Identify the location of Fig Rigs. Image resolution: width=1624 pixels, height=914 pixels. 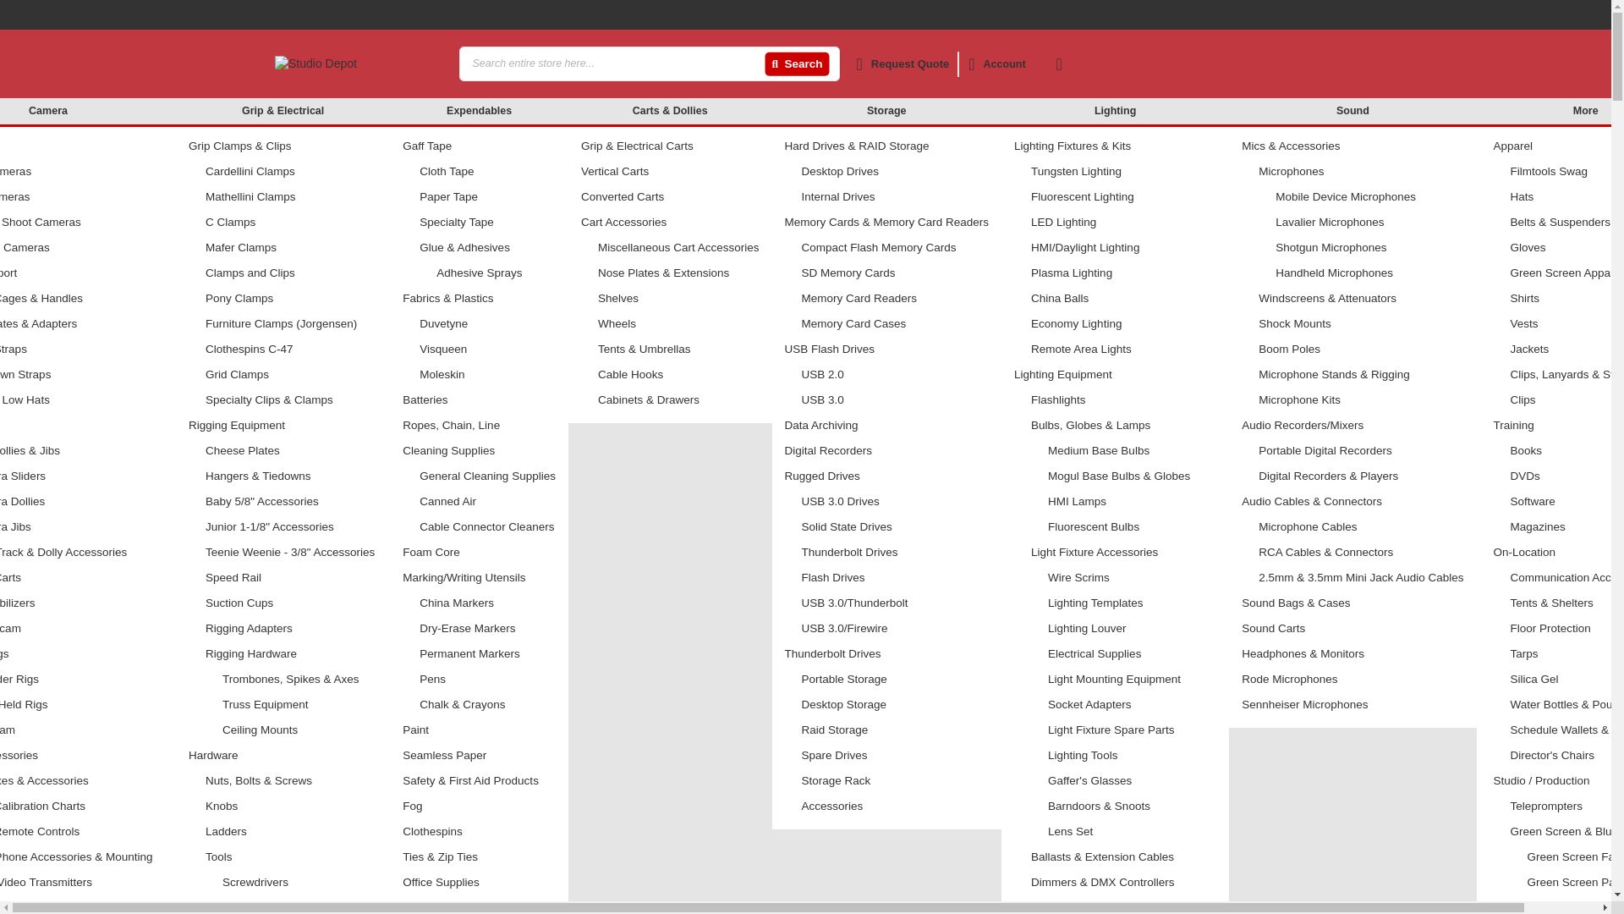
(83, 653).